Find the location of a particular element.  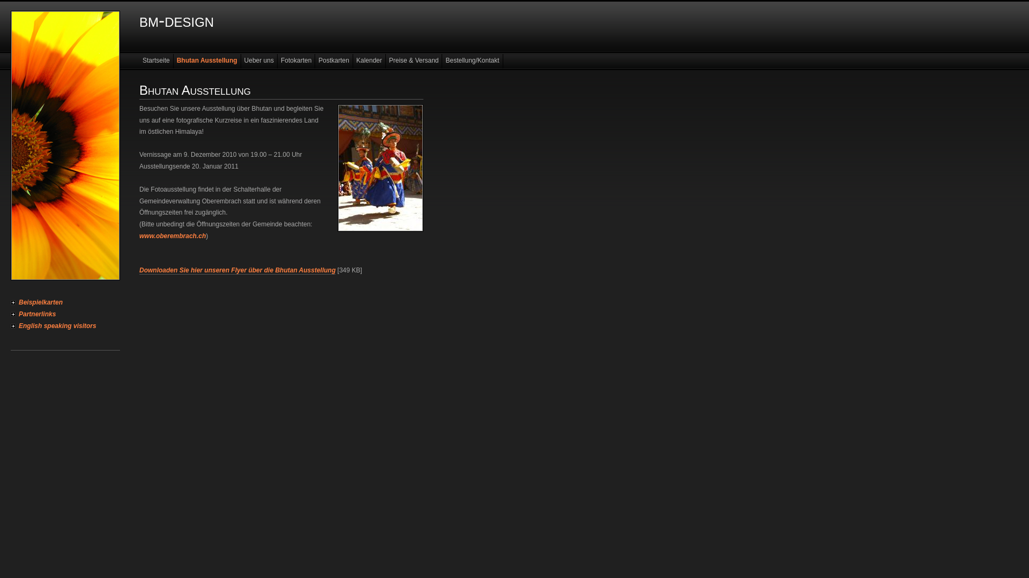

Postkarten is located at coordinates (334, 61).